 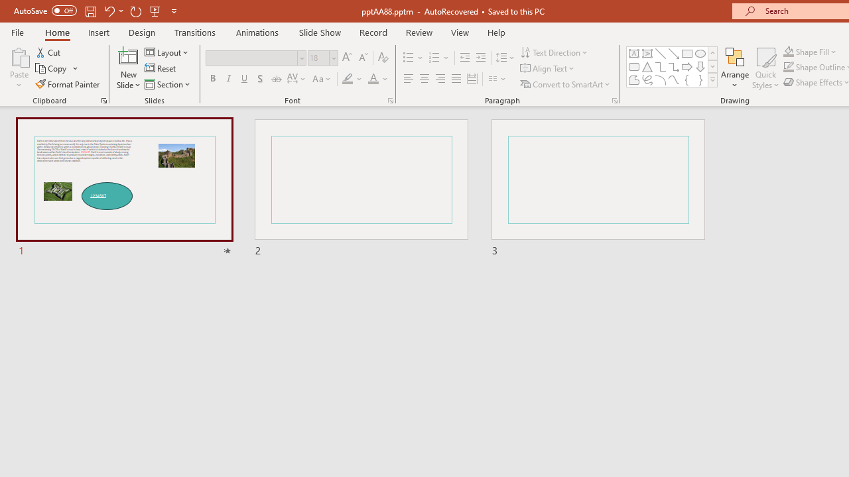 What do you see at coordinates (464, 58) in the screenshot?
I see `Decrease Indent` at bounding box center [464, 58].